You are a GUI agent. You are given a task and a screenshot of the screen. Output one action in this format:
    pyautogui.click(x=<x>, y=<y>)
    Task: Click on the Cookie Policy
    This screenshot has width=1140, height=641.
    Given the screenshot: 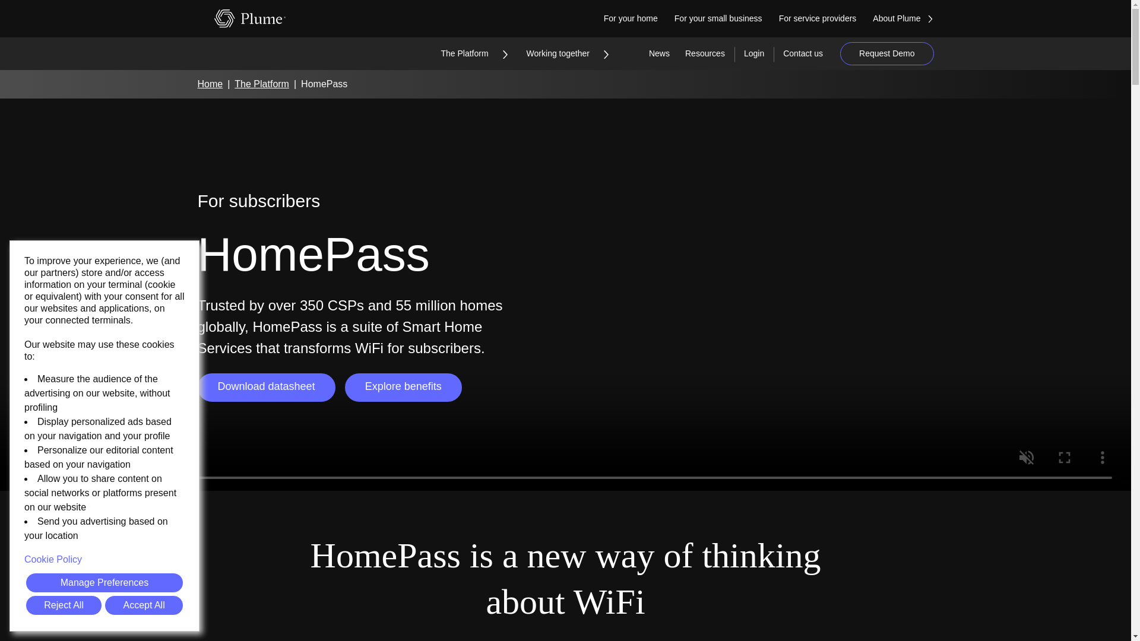 What is the action you would take?
    pyautogui.click(x=104, y=559)
    